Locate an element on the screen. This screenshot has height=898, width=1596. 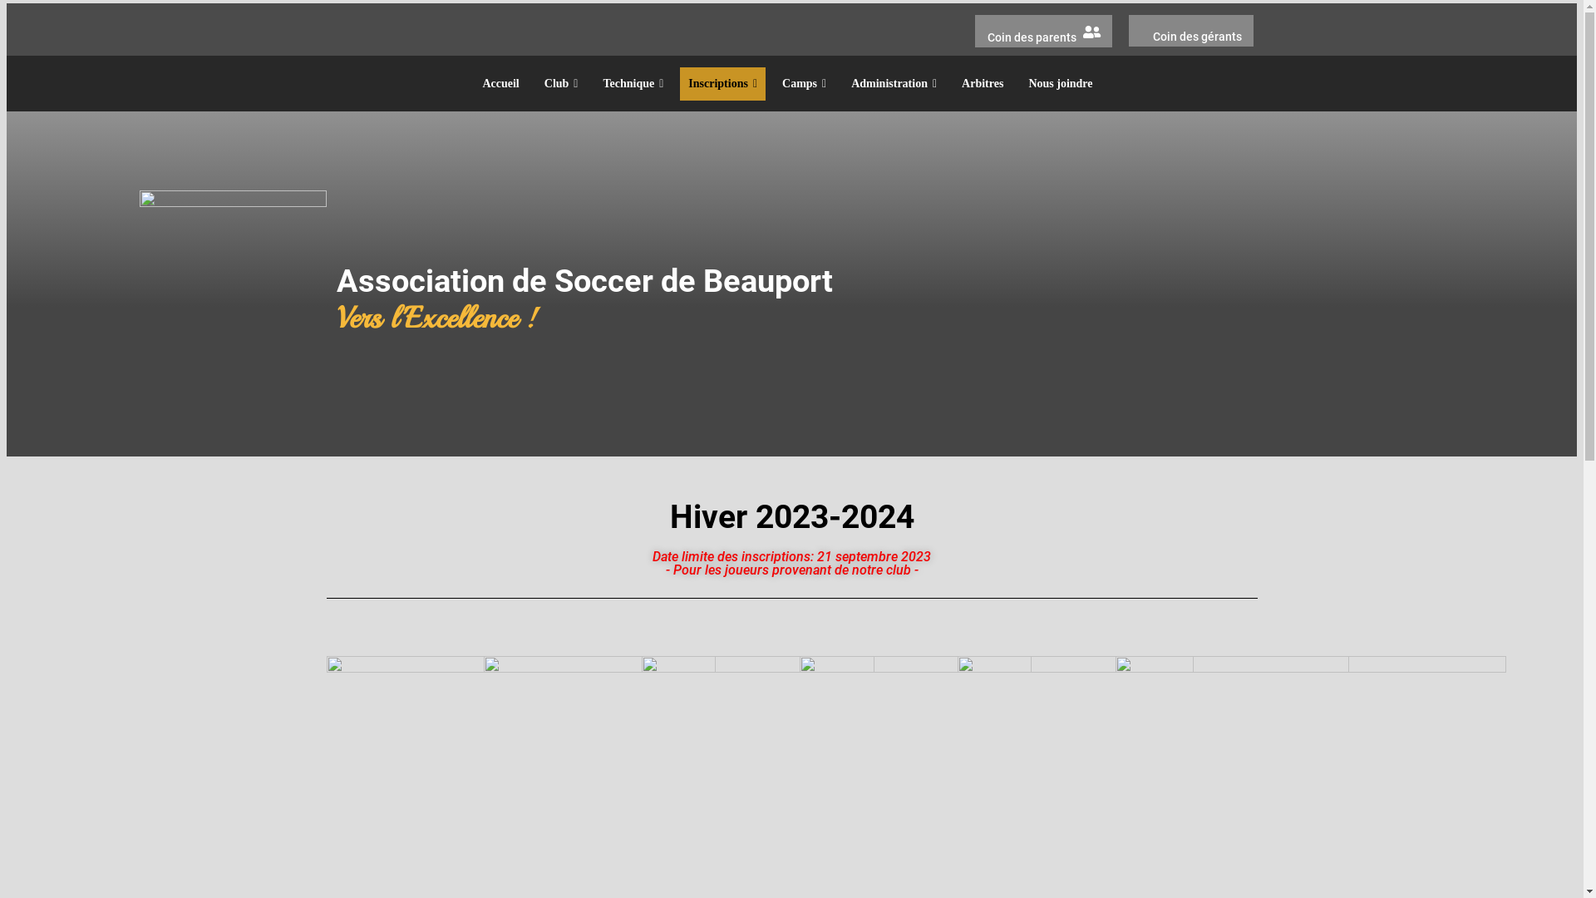
Inscriptions is located at coordinates (723, 84).